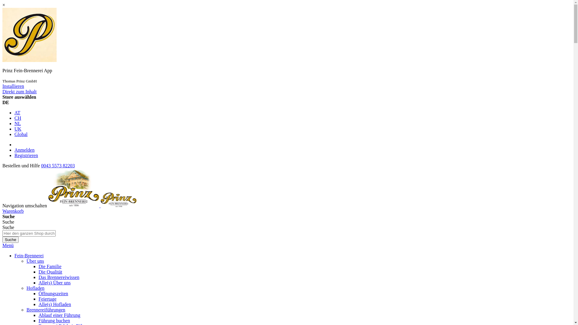 The width and height of the screenshot is (578, 325). I want to click on Global, so click(21, 134).